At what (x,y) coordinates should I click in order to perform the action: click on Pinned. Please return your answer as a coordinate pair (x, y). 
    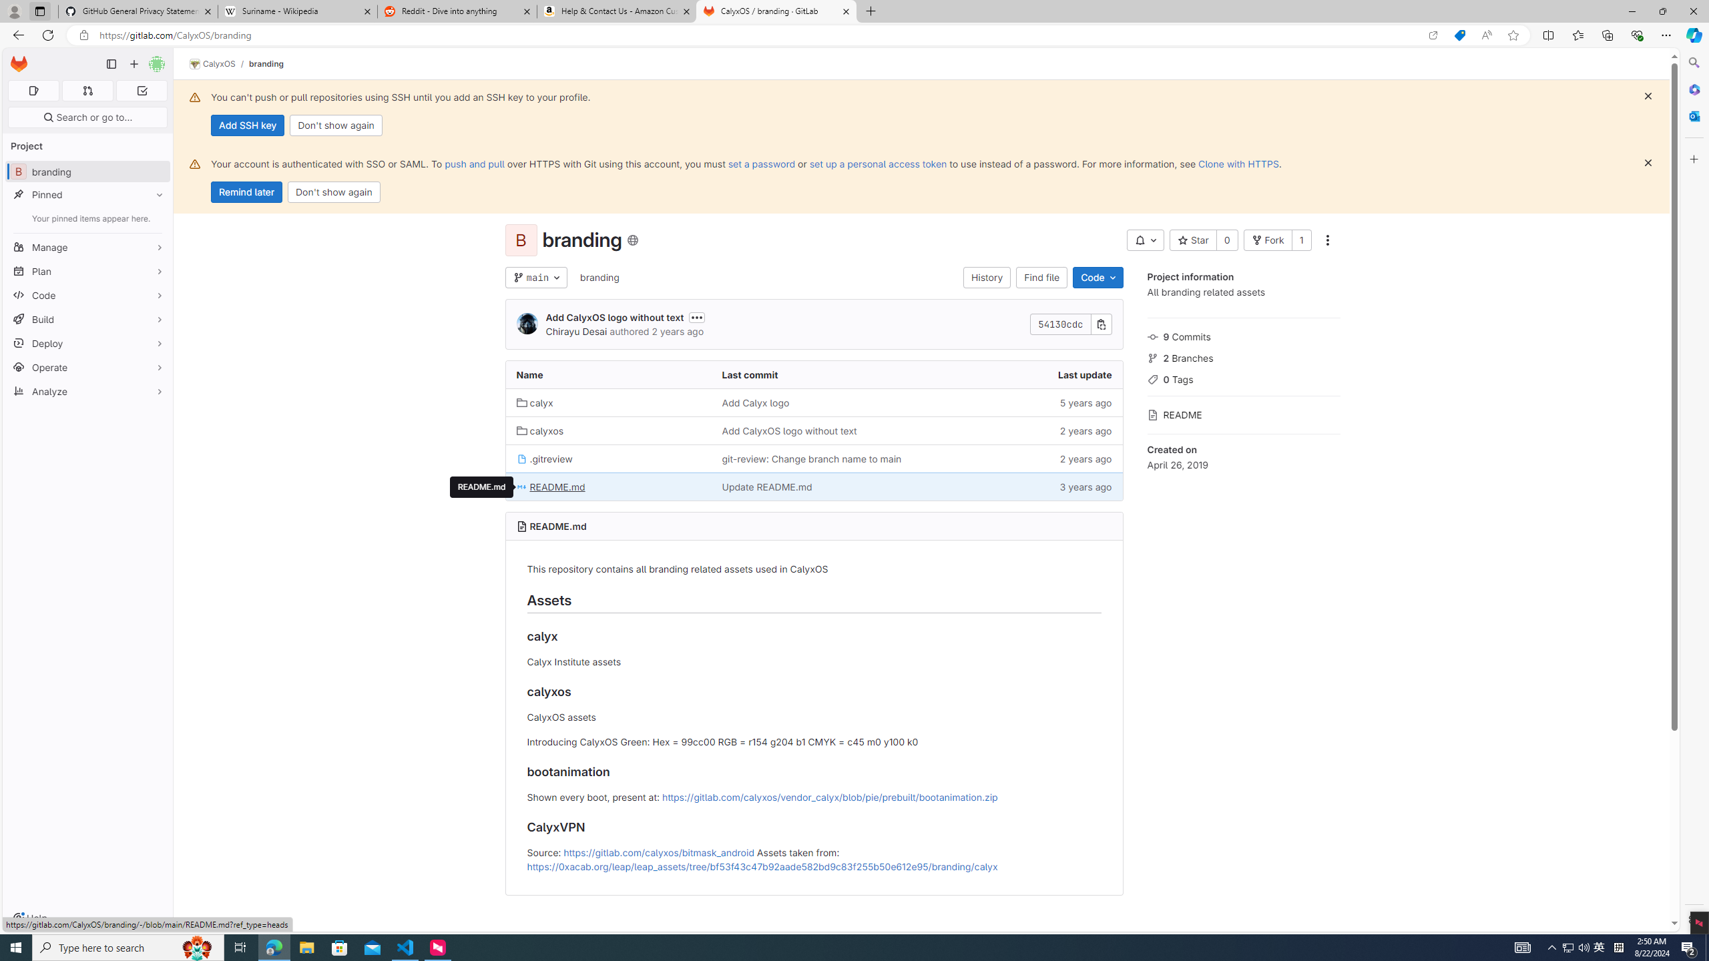
    Looking at the image, I should click on (88, 195).